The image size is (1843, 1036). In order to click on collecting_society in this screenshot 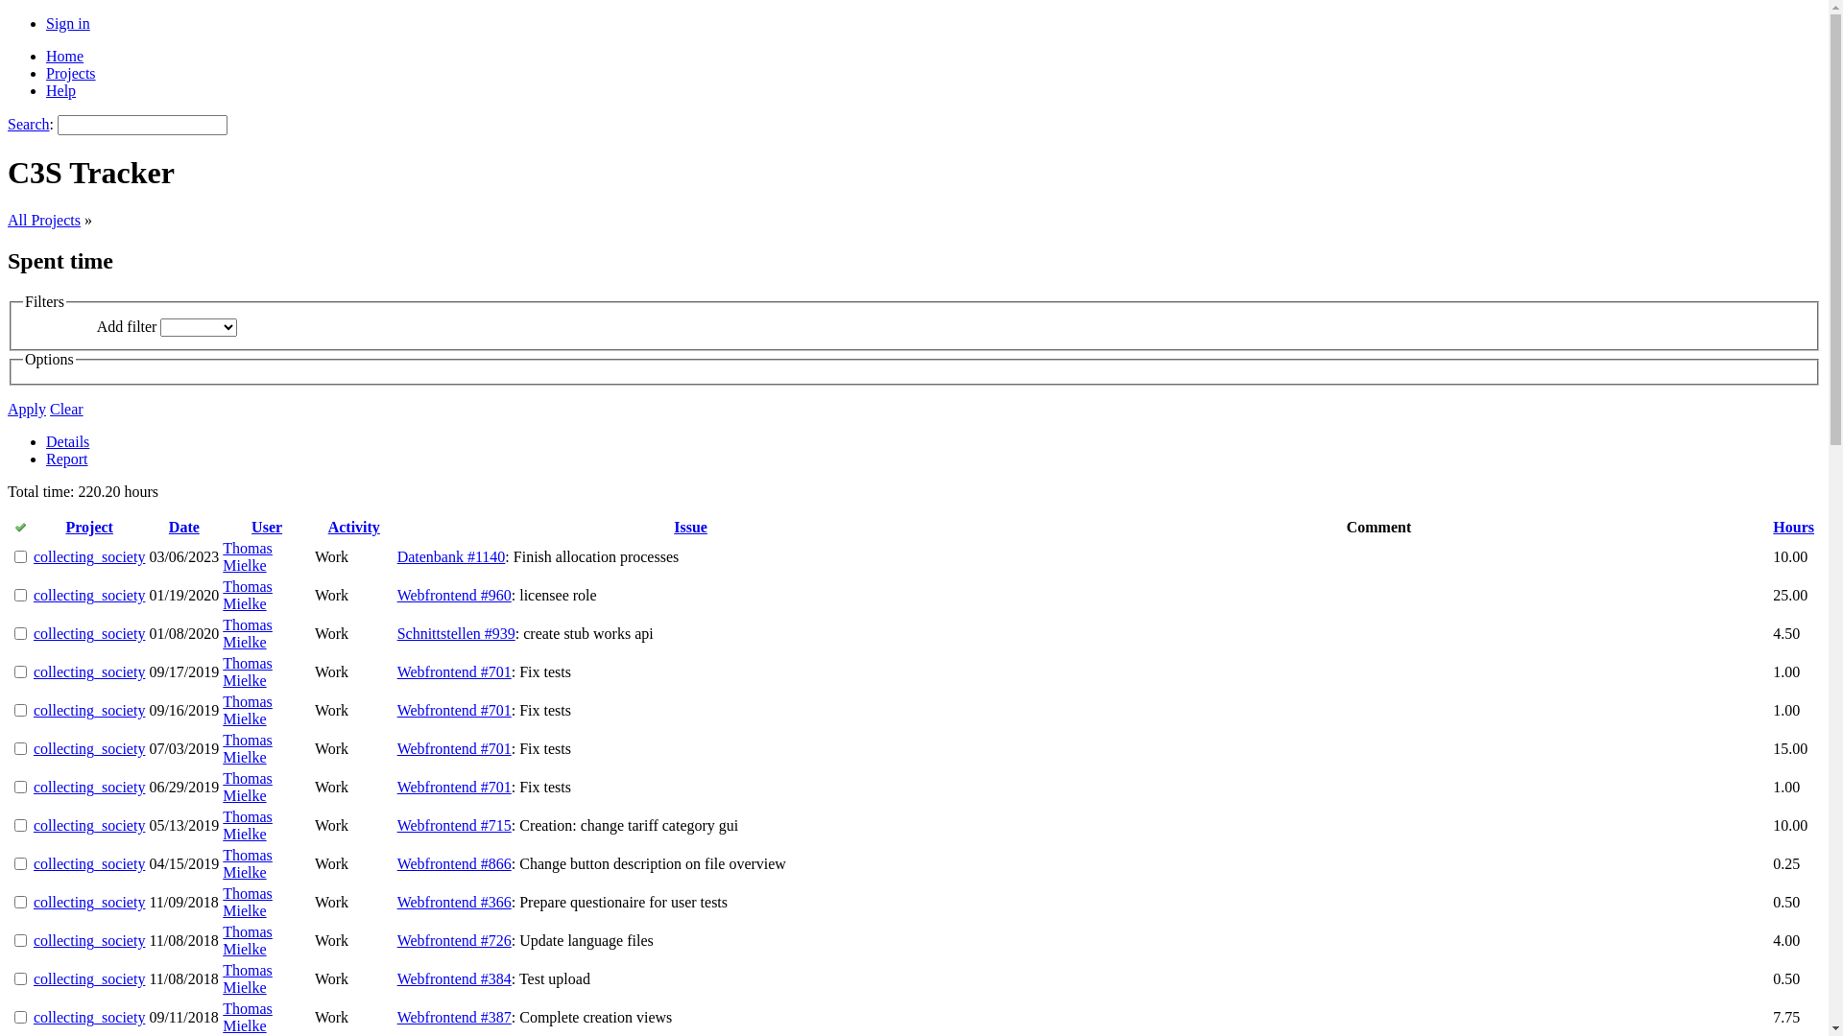, I will do `click(89, 978)`.